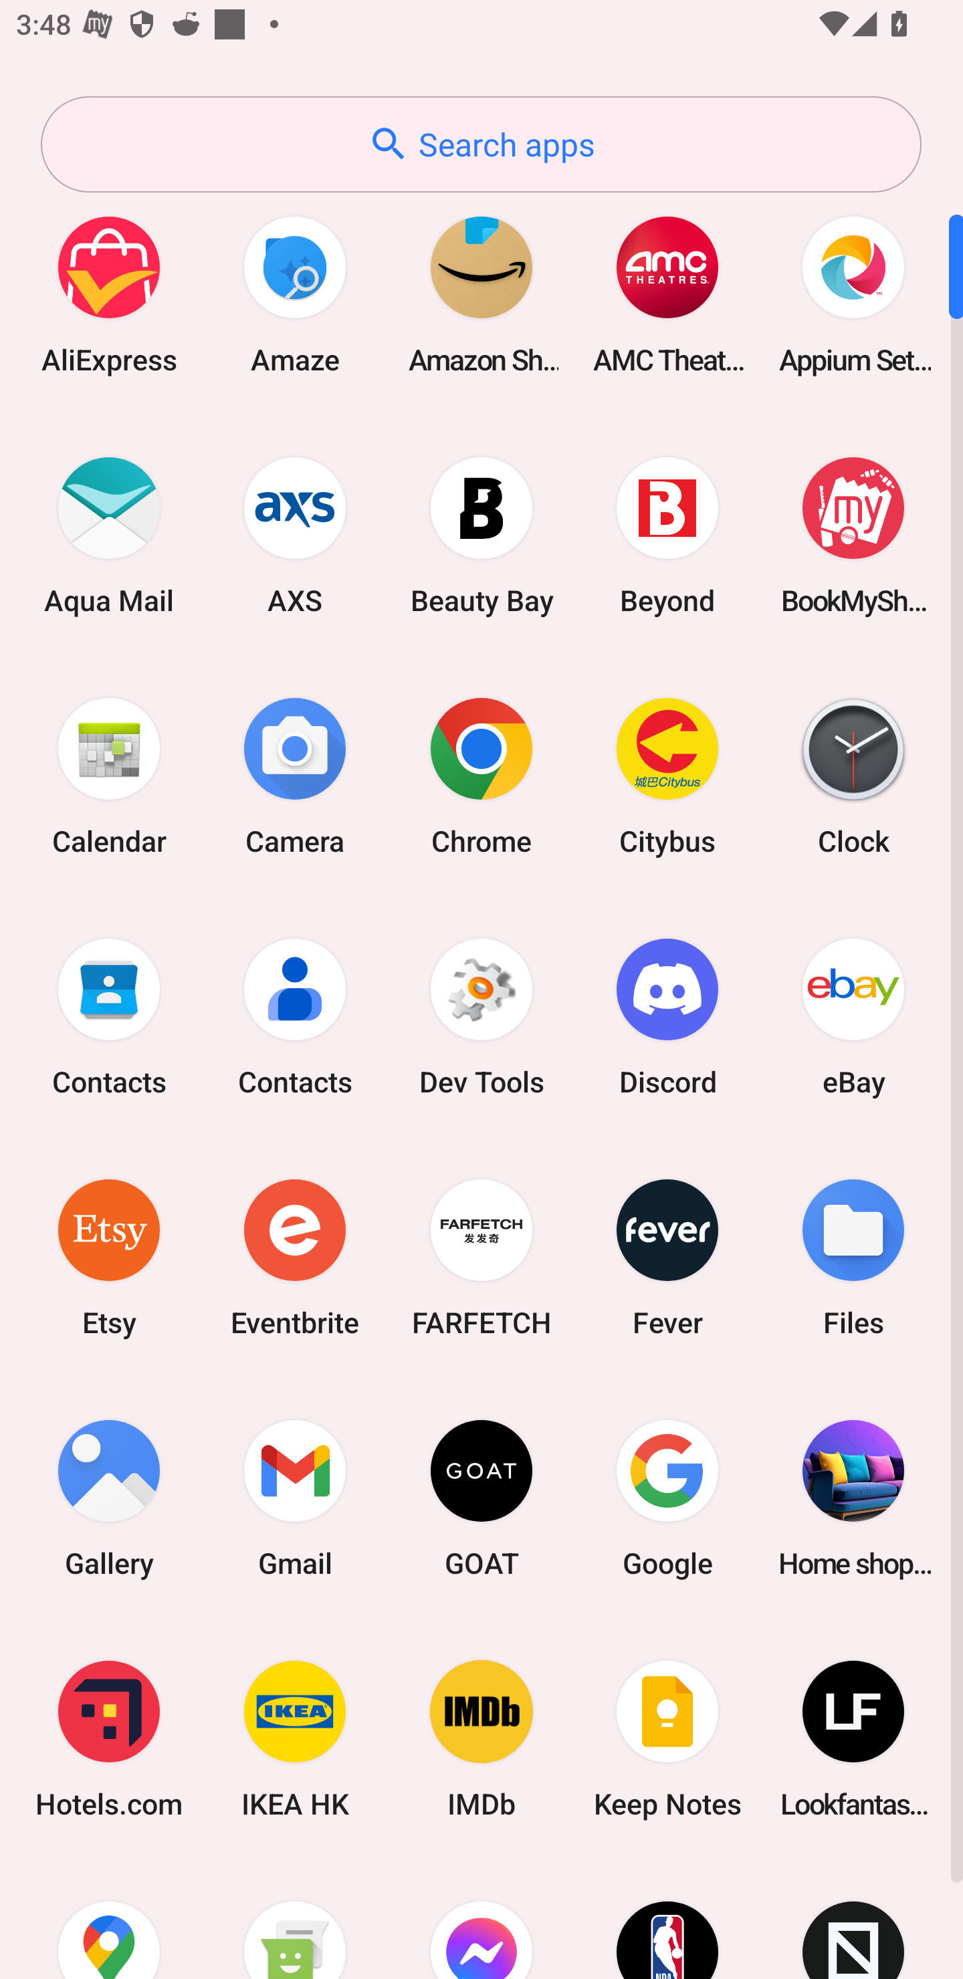  I want to click on Discord, so click(667, 1016).